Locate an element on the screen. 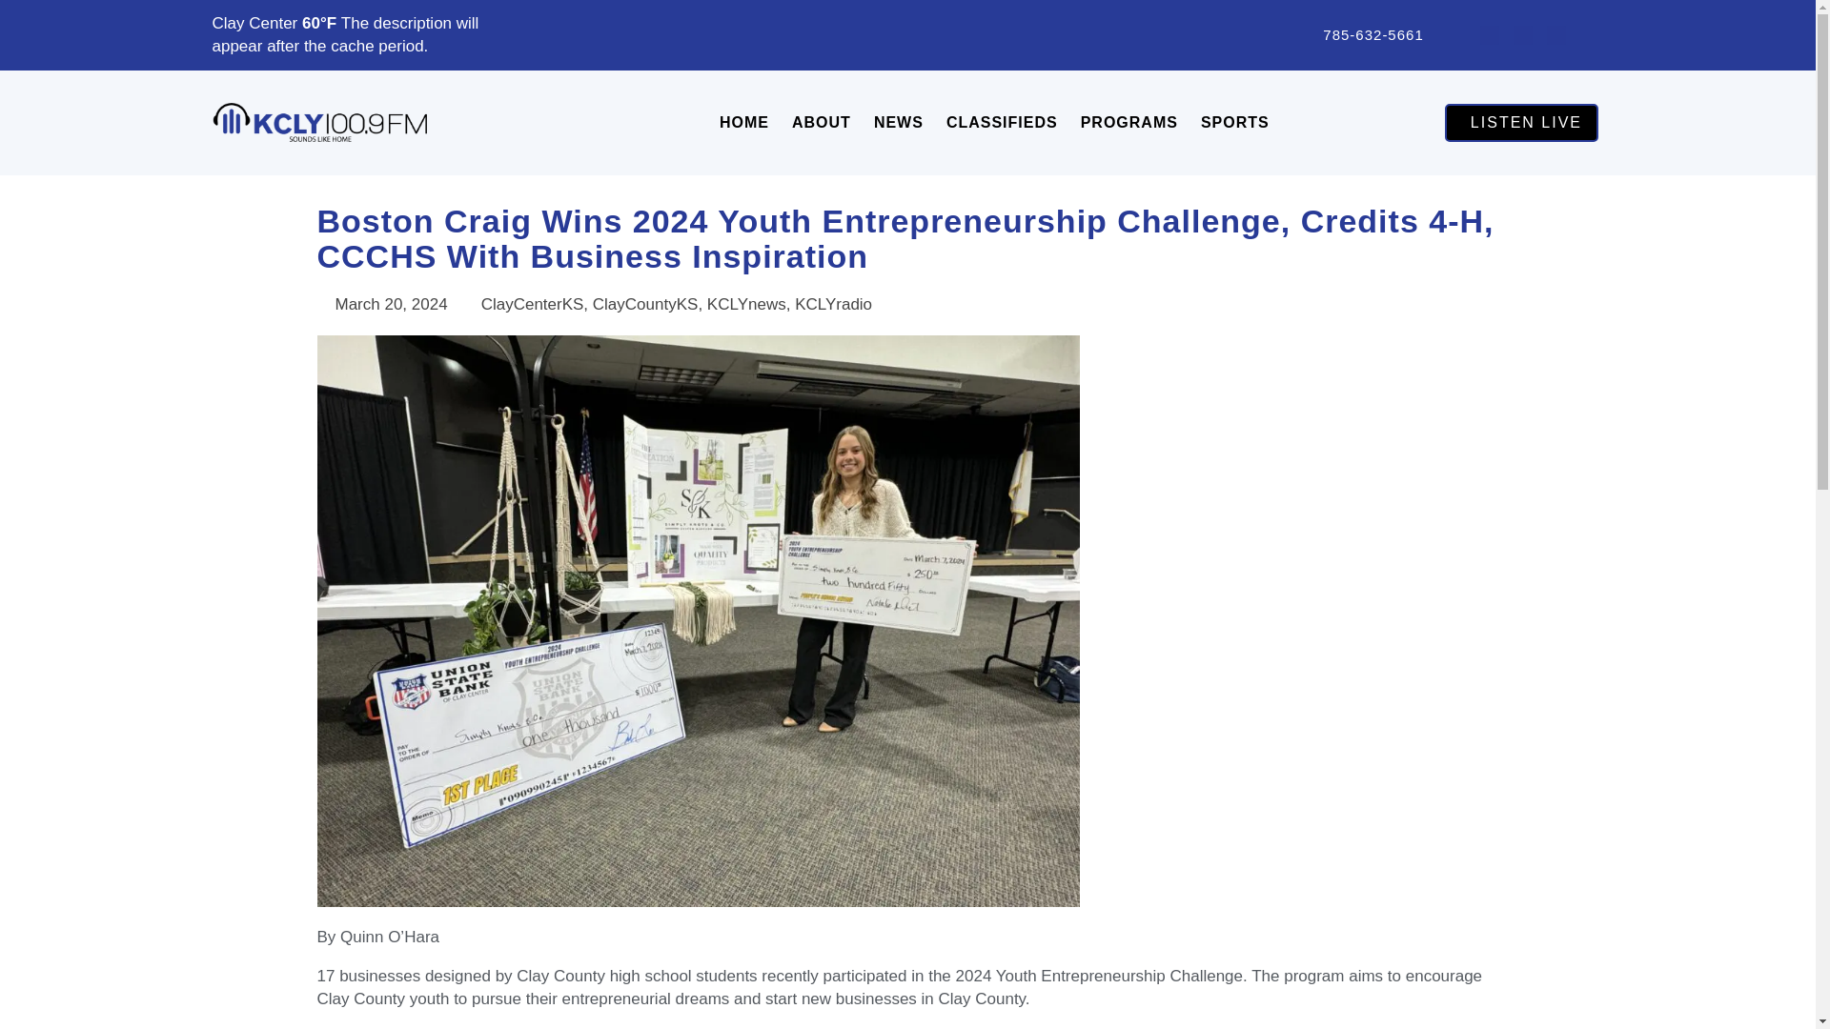 Image resolution: width=1830 pixels, height=1029 pixels. 785-632-5661 is located at coordinates (1357, 34).